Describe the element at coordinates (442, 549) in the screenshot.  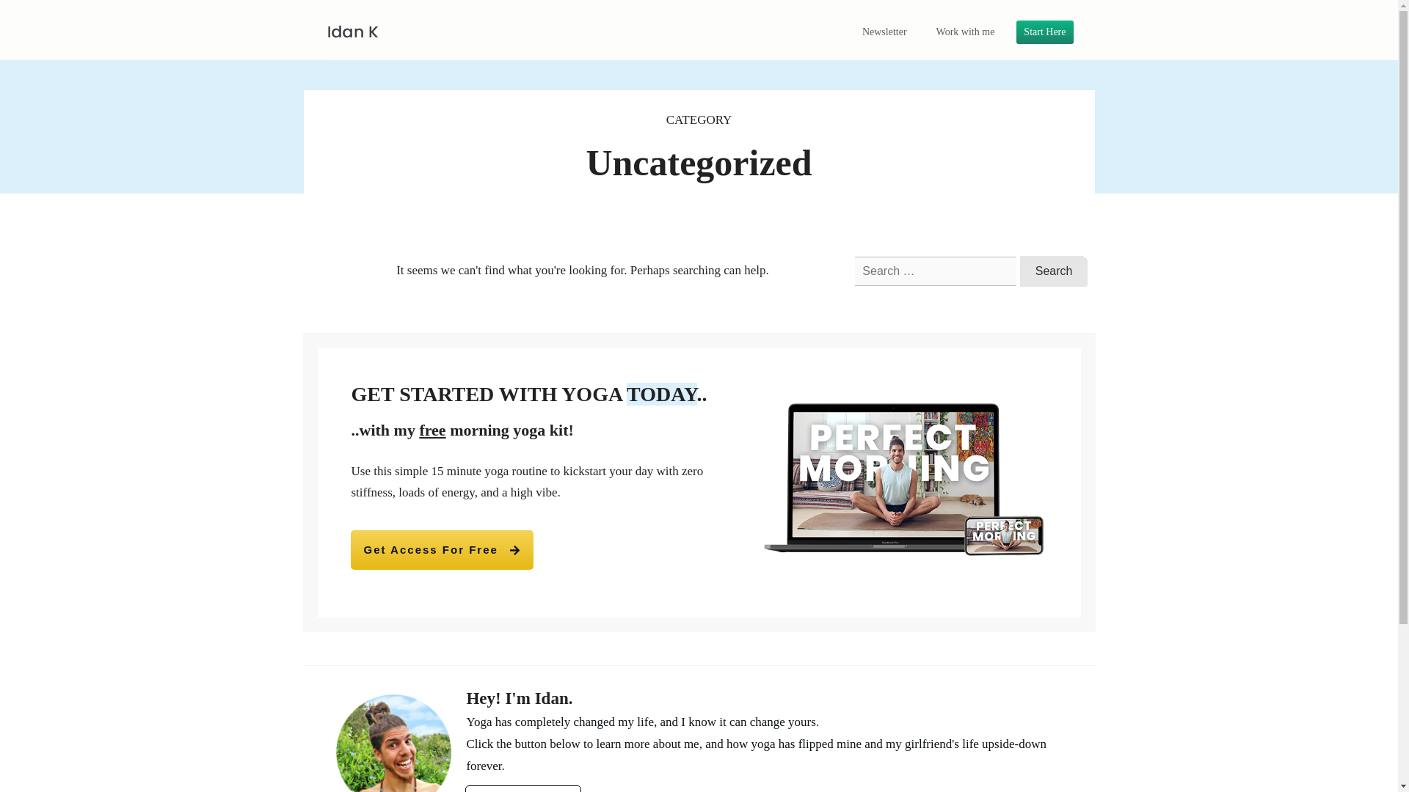
I see `Get Access For Free` at that location.